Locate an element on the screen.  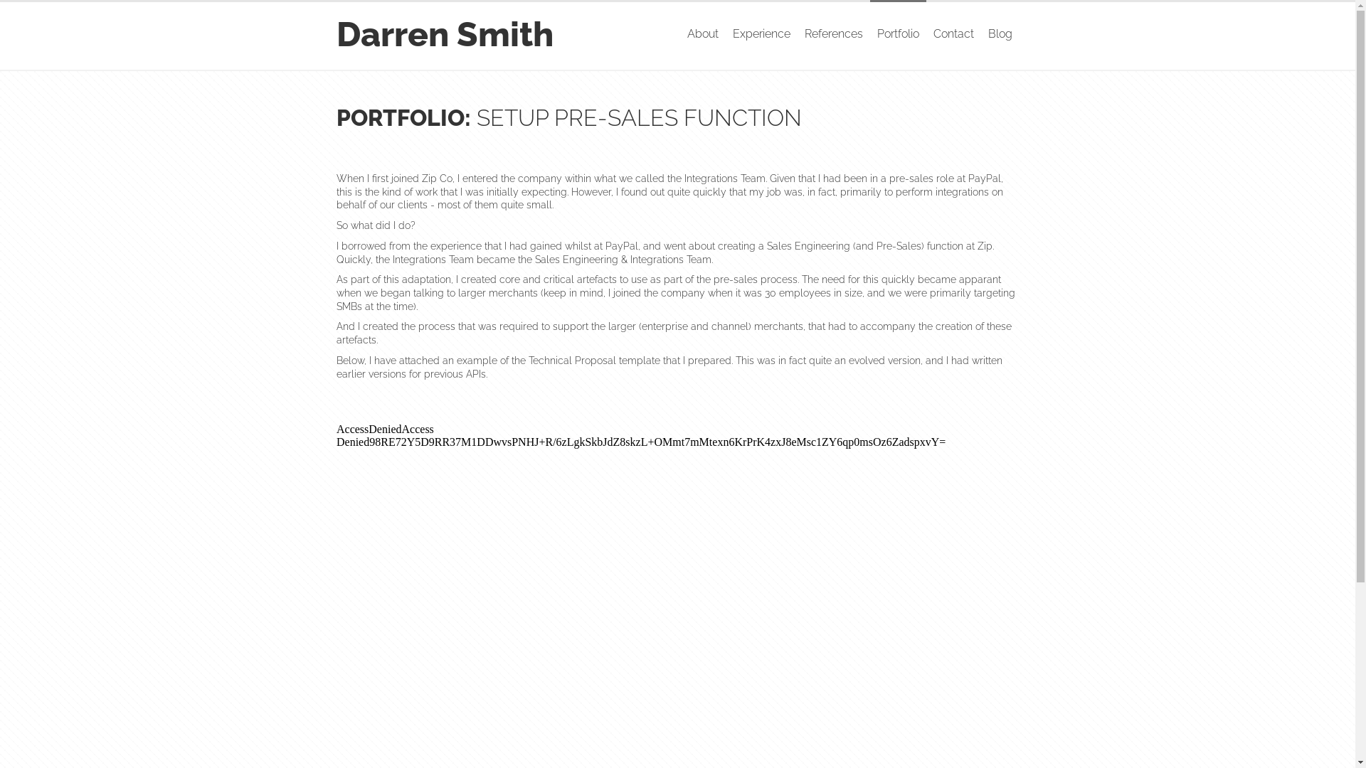
Blog is located at coordinates (1000, 34).